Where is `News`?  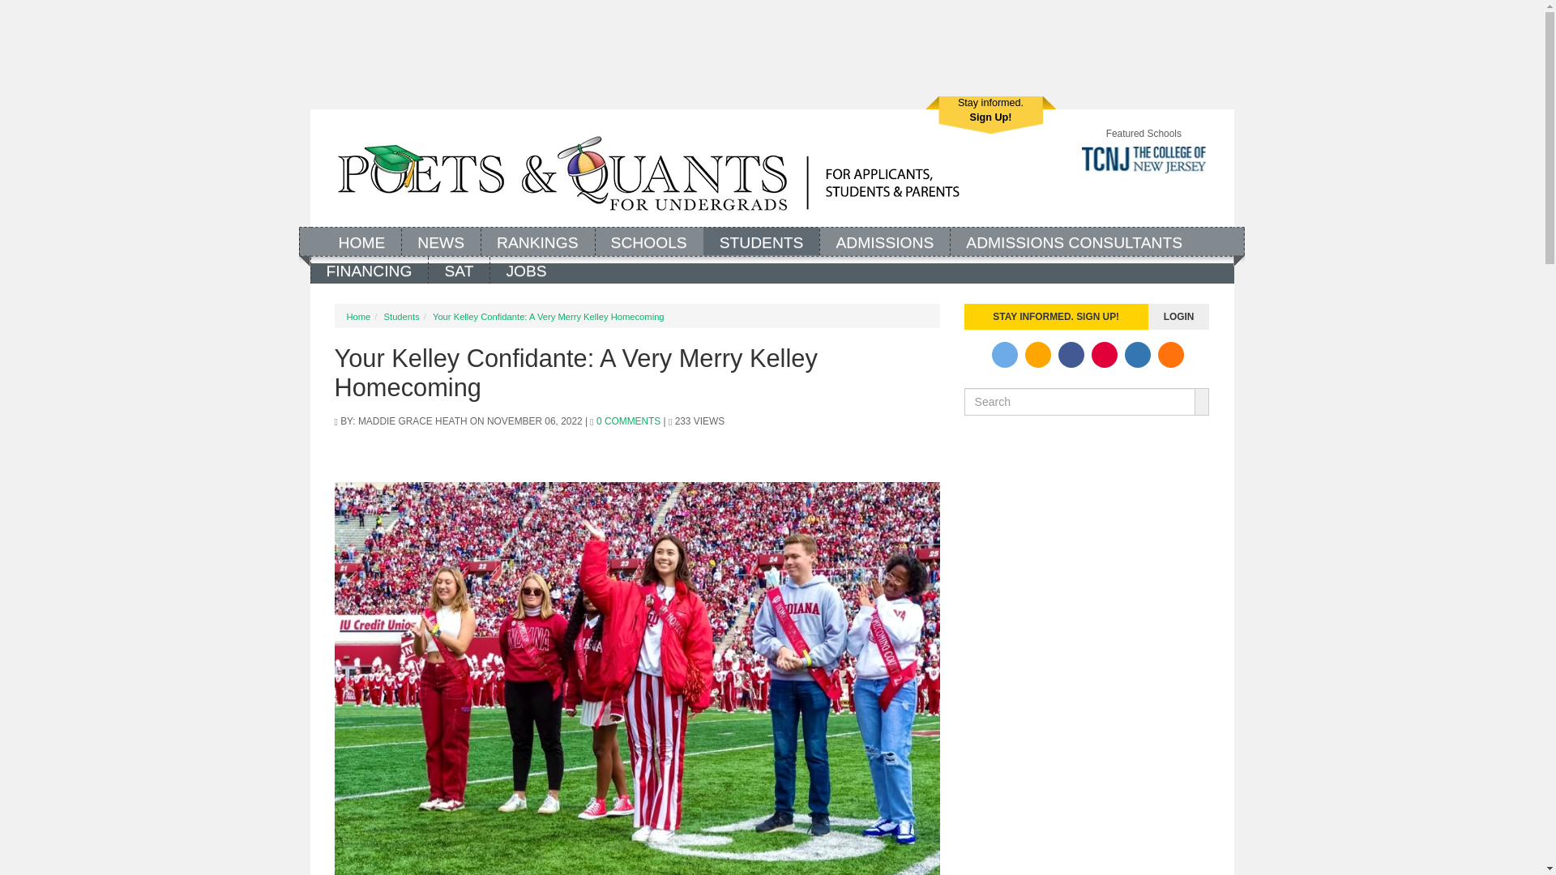
News is located at coordinates (441, 241).